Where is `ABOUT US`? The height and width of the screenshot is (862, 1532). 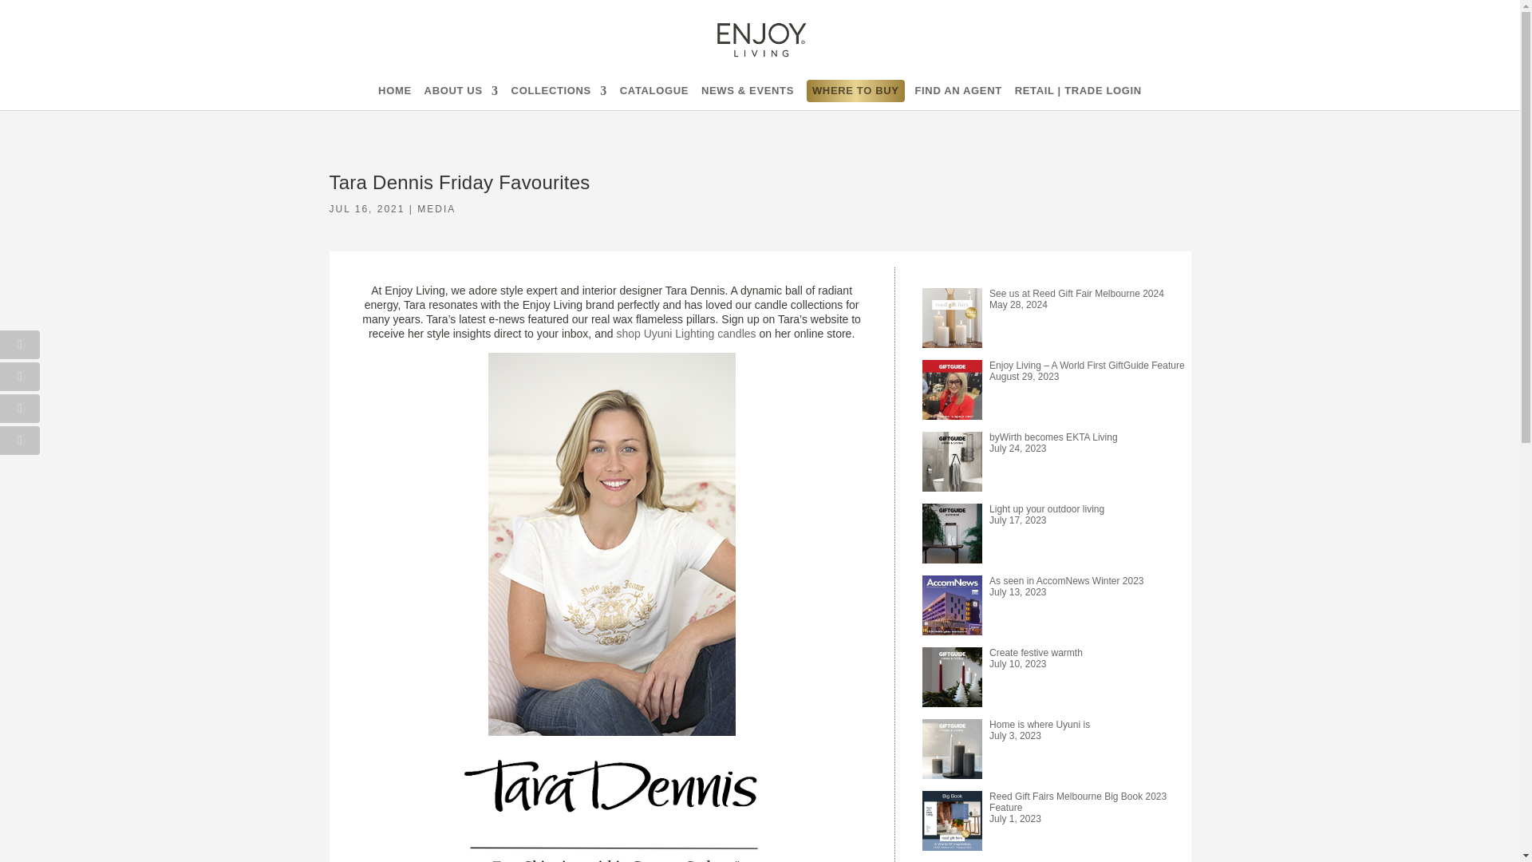 ABOUT US is located at coordinates (461, 90).